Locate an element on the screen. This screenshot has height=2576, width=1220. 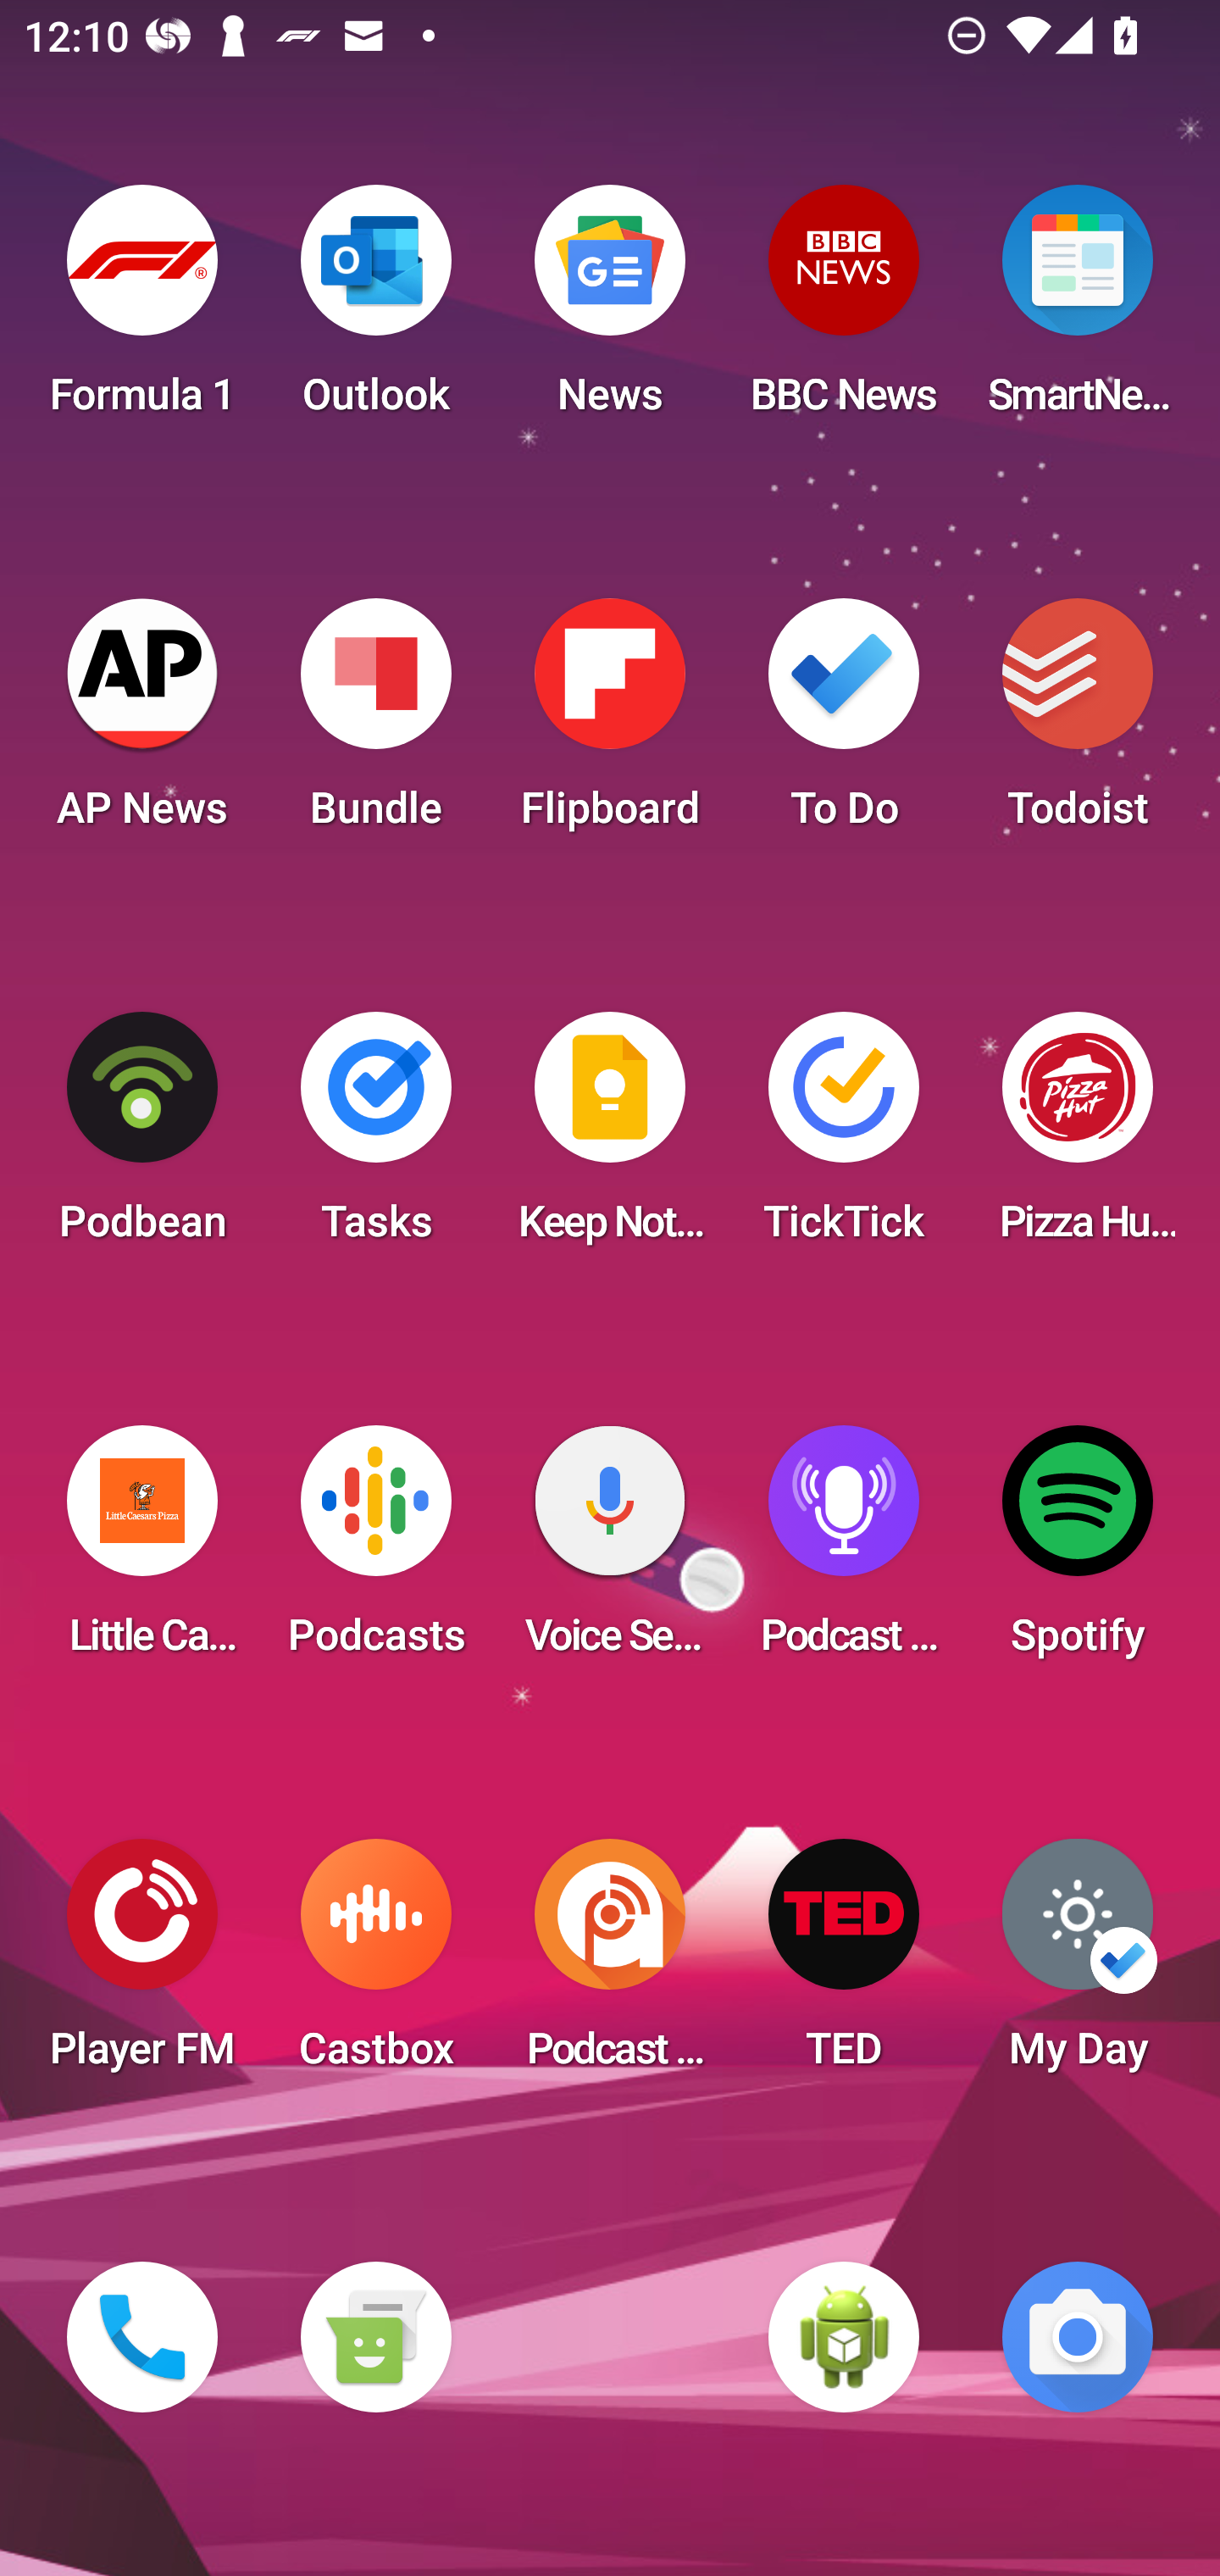
Outlook is located at coordinates (375, 310).